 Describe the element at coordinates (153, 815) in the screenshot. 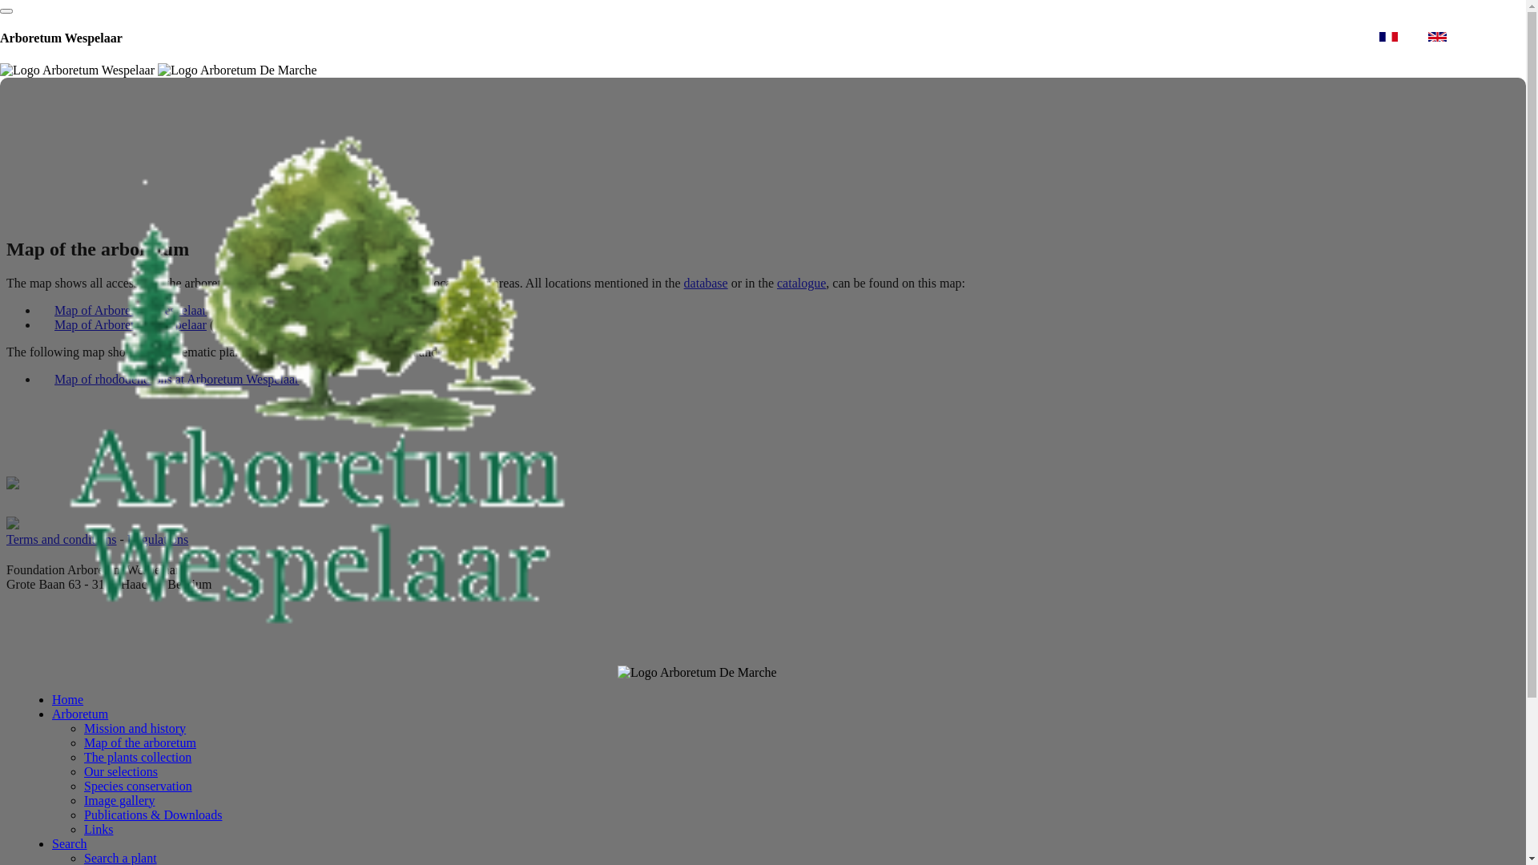

I see `Publications & Downloads` at that location.